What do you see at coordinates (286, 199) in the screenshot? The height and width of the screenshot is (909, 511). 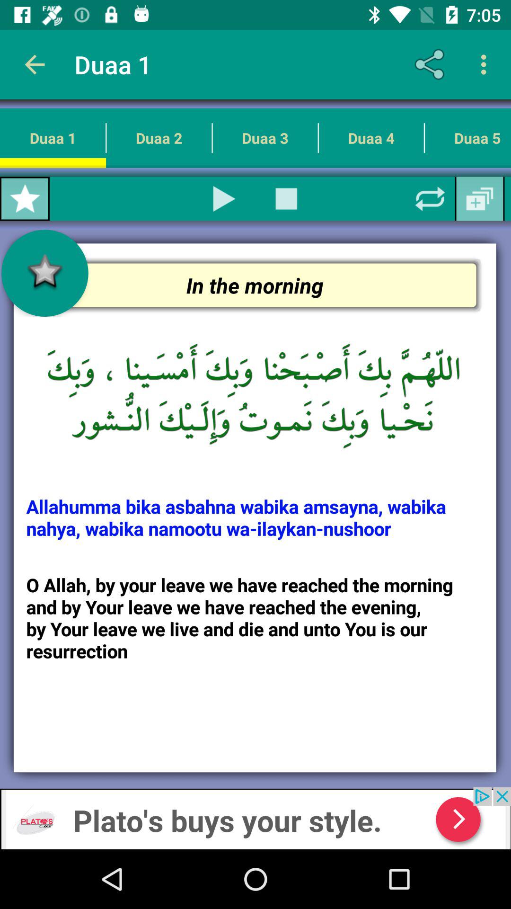 I see `stop playing the track` at bounding box center [286, 199].